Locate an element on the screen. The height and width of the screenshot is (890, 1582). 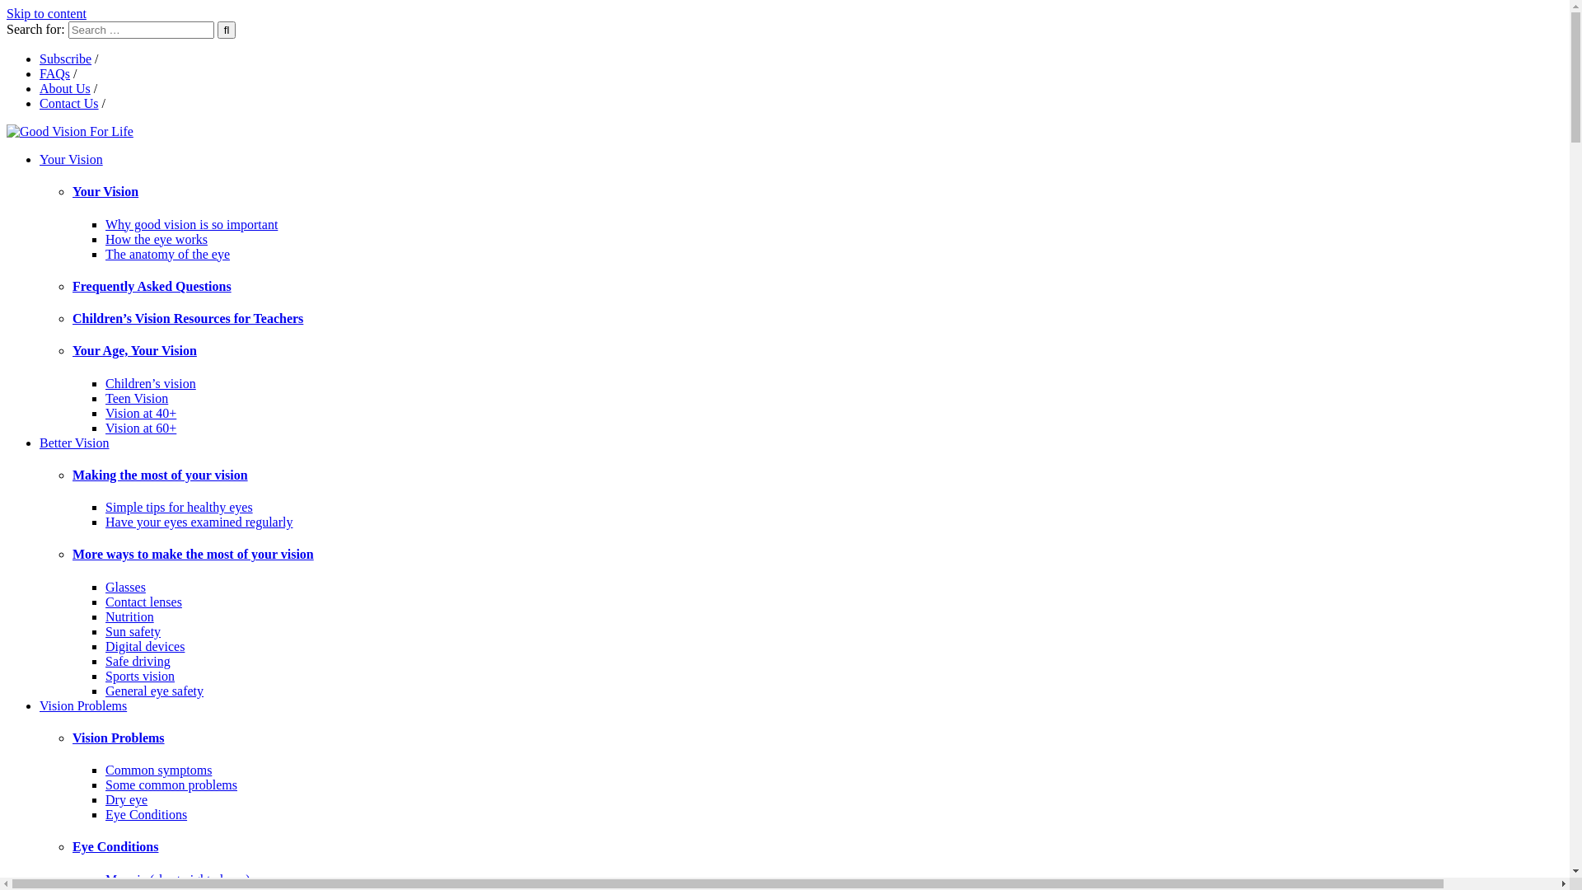
Sports vision is located at coordinates (140, 676).